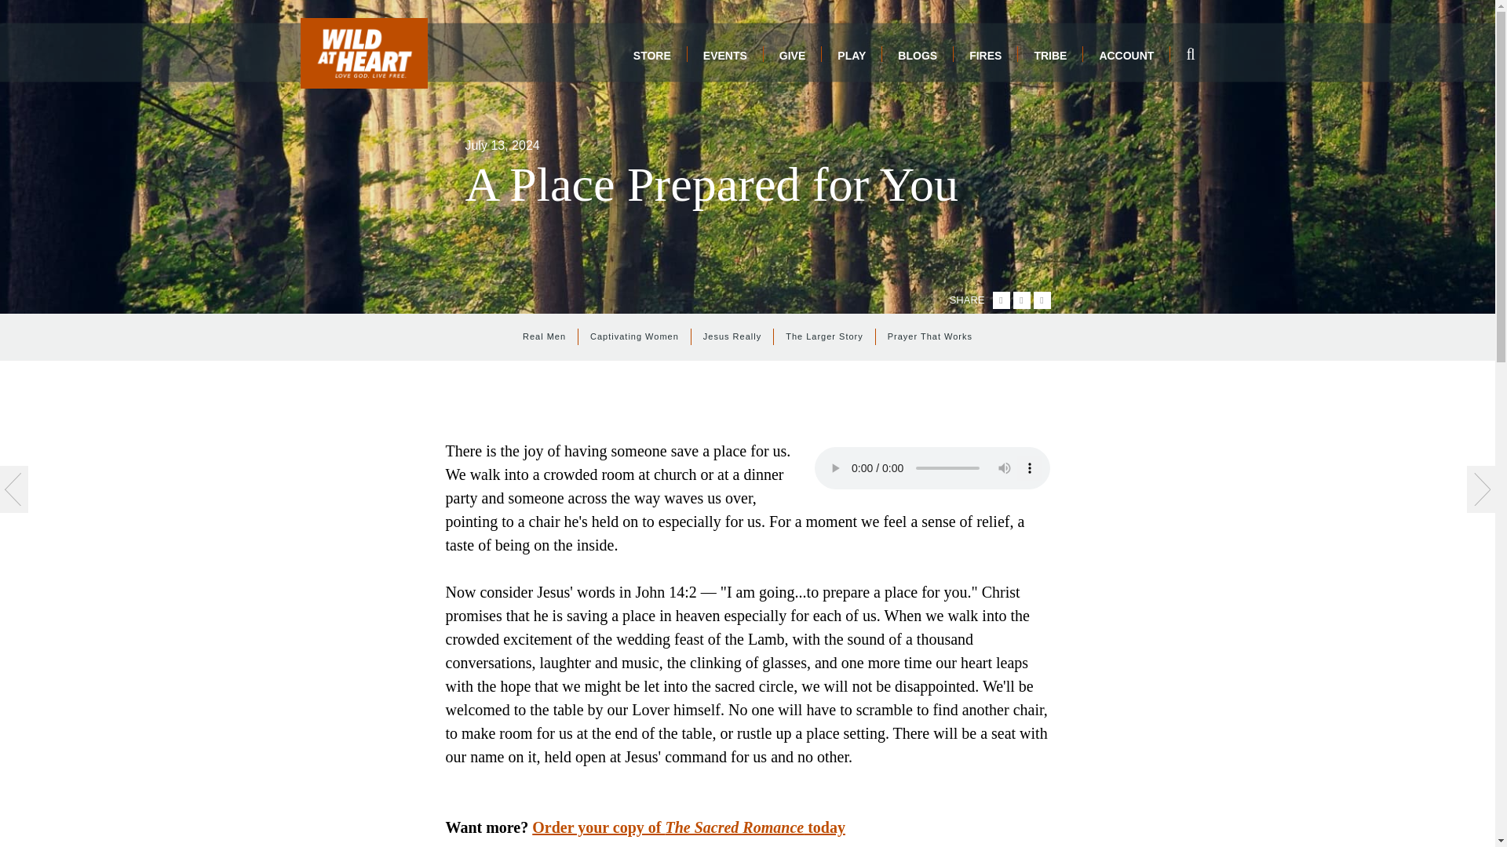  Describe the element at coordinates (1050, 55) in the screenshot. I see `TRIBE` at that location.